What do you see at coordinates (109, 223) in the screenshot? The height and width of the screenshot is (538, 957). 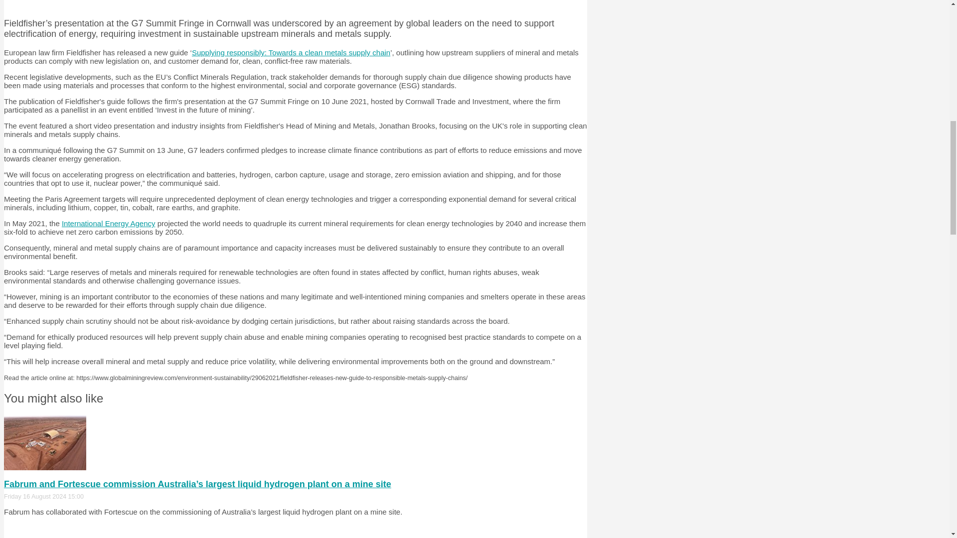 I see `International Energy Agency` at bounding box center [109, 223].